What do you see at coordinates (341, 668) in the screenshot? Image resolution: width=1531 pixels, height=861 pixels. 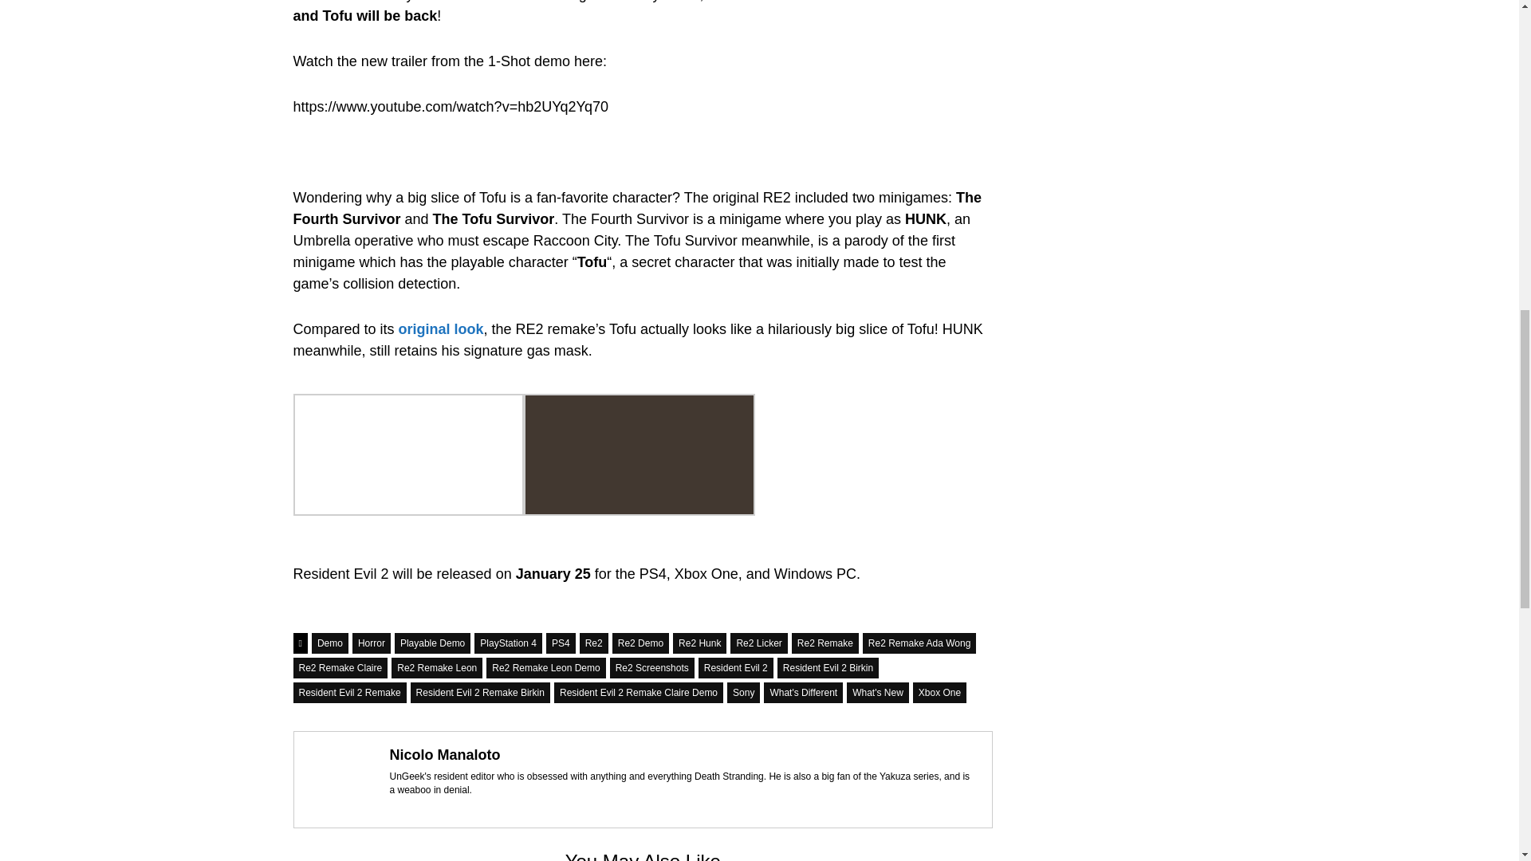 I see `Re2 Remake Claire` at bounding box center [341, 668].